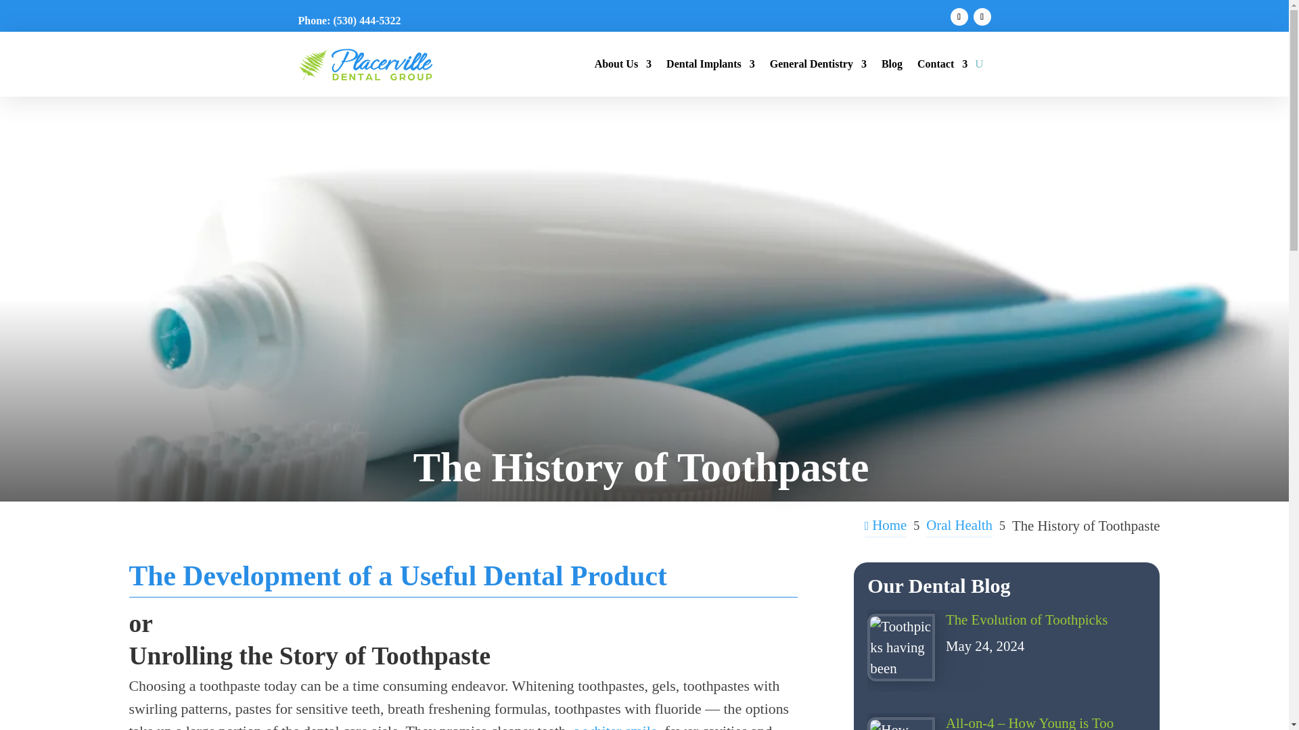 The height and width of the screenshot is (730, 1299). I want to click on Follow on X, so click(981, 16).